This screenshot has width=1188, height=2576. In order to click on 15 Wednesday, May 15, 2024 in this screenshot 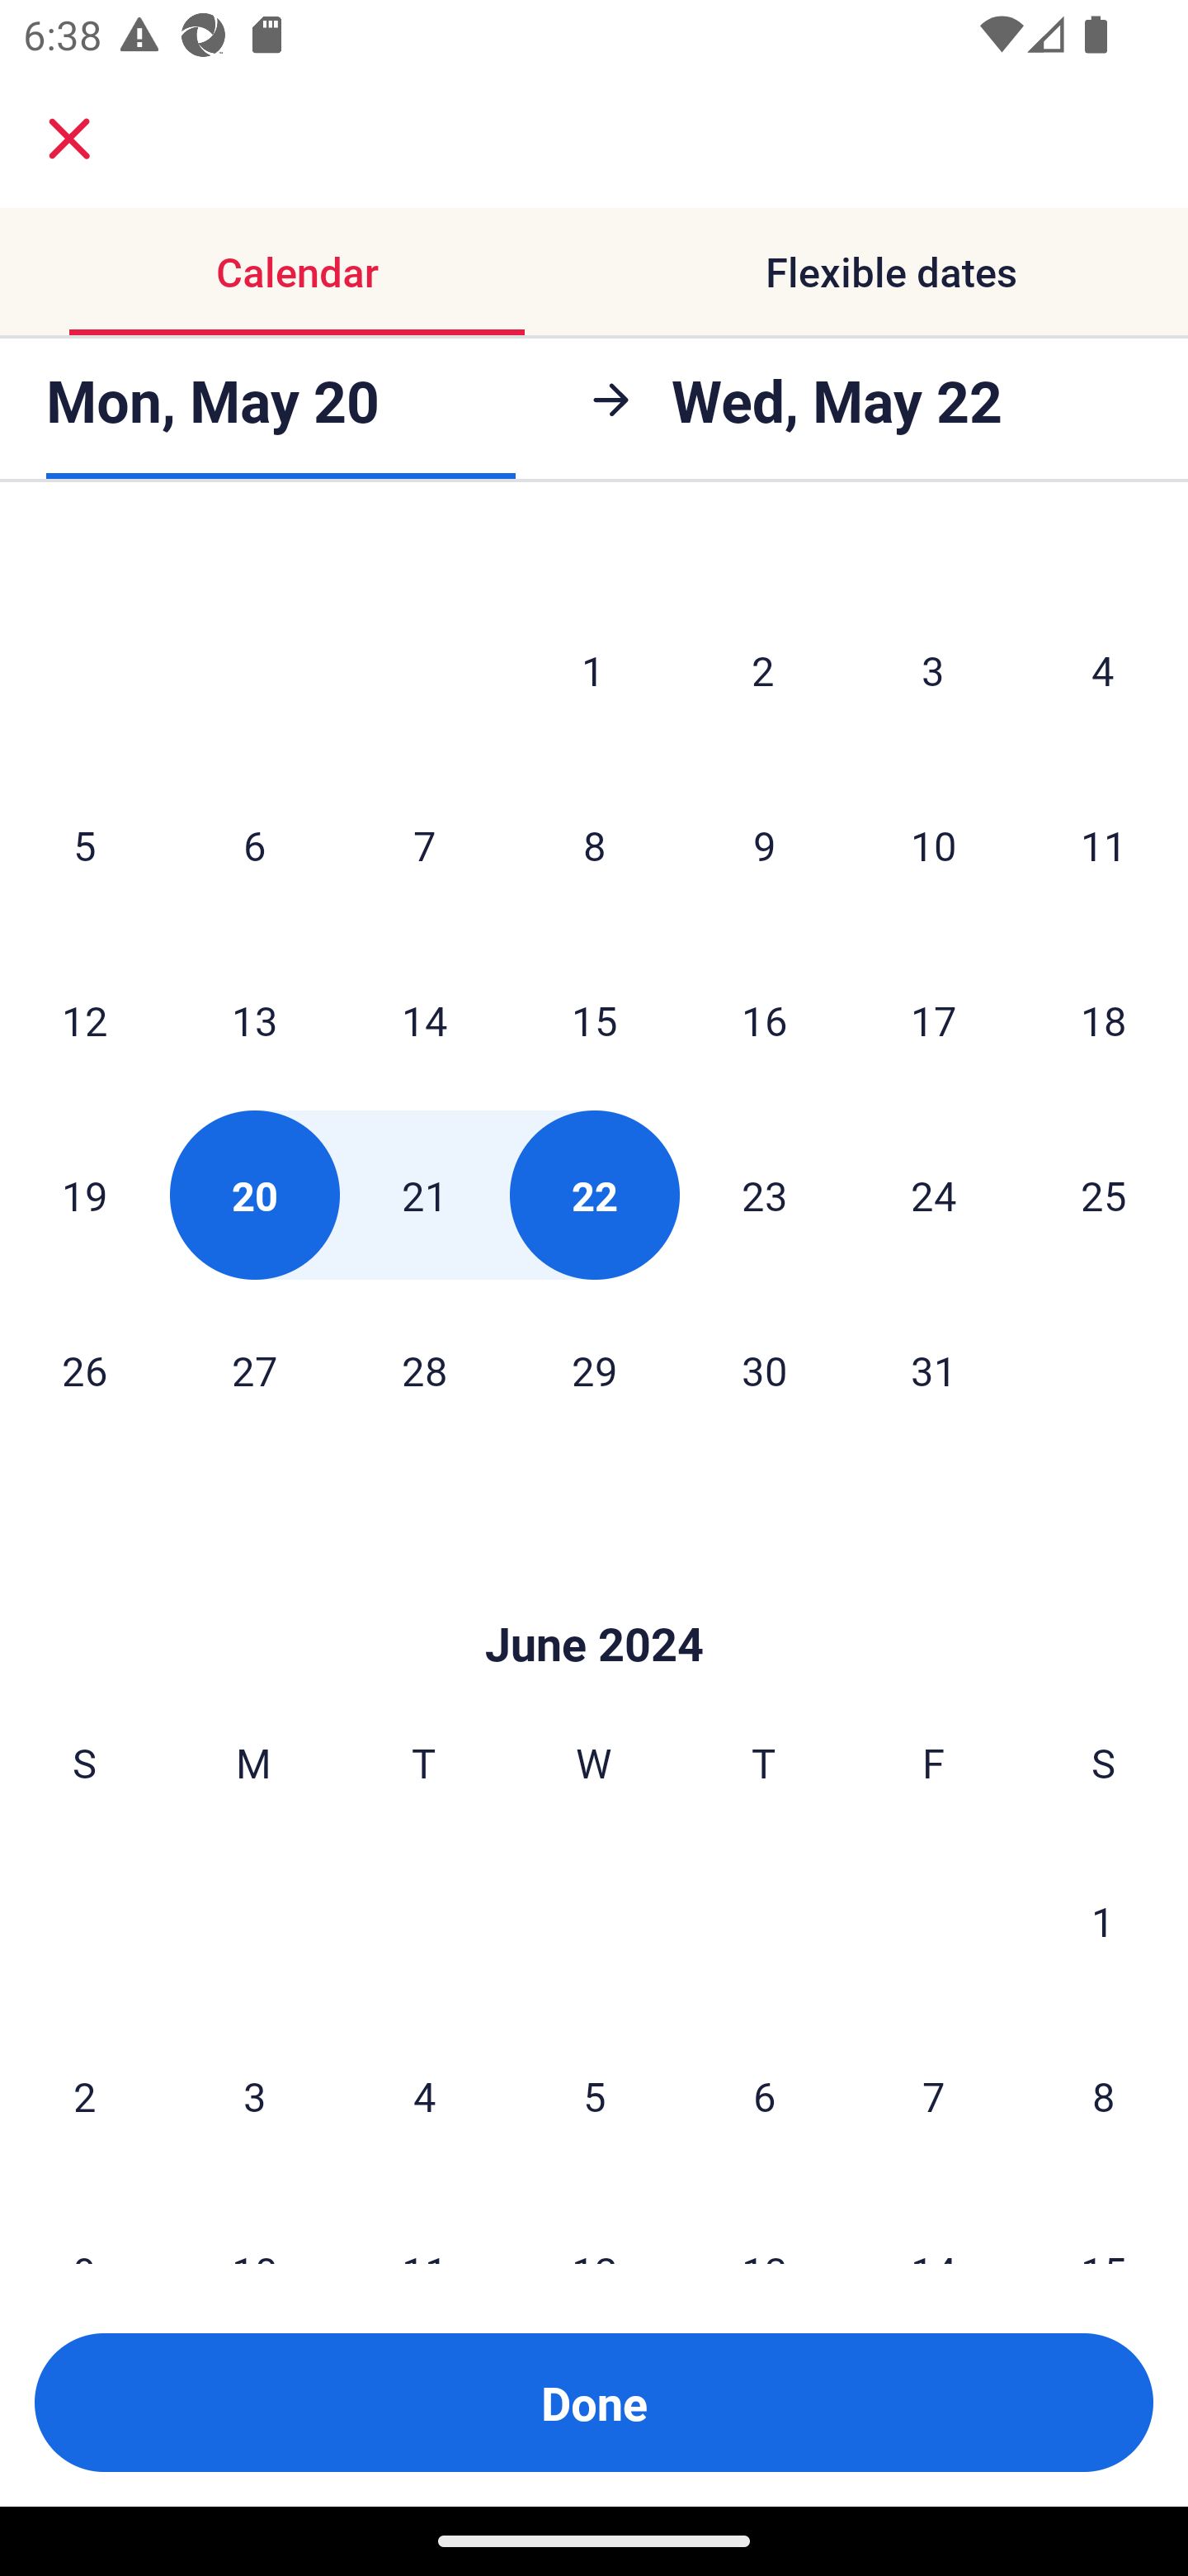, I will do `click(594, 1020)`.